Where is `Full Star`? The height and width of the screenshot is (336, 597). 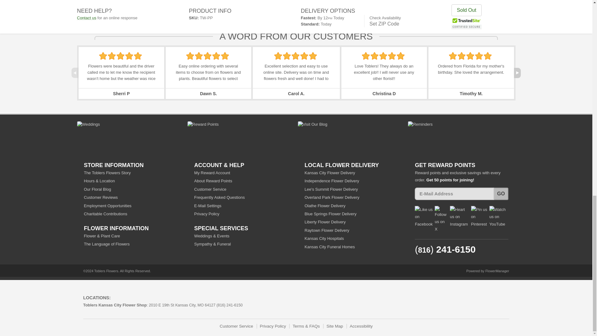
Full Star is located at coordinates (199, 56).